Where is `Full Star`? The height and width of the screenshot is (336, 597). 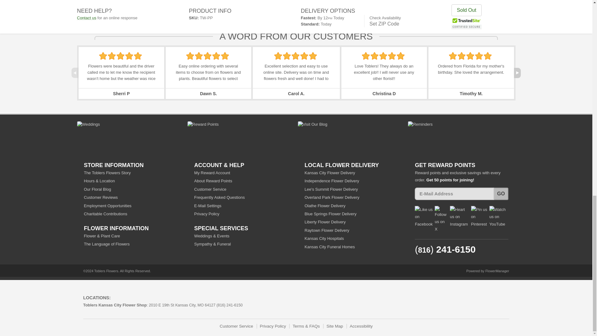
Full Star is located at coordinates (199, 56).